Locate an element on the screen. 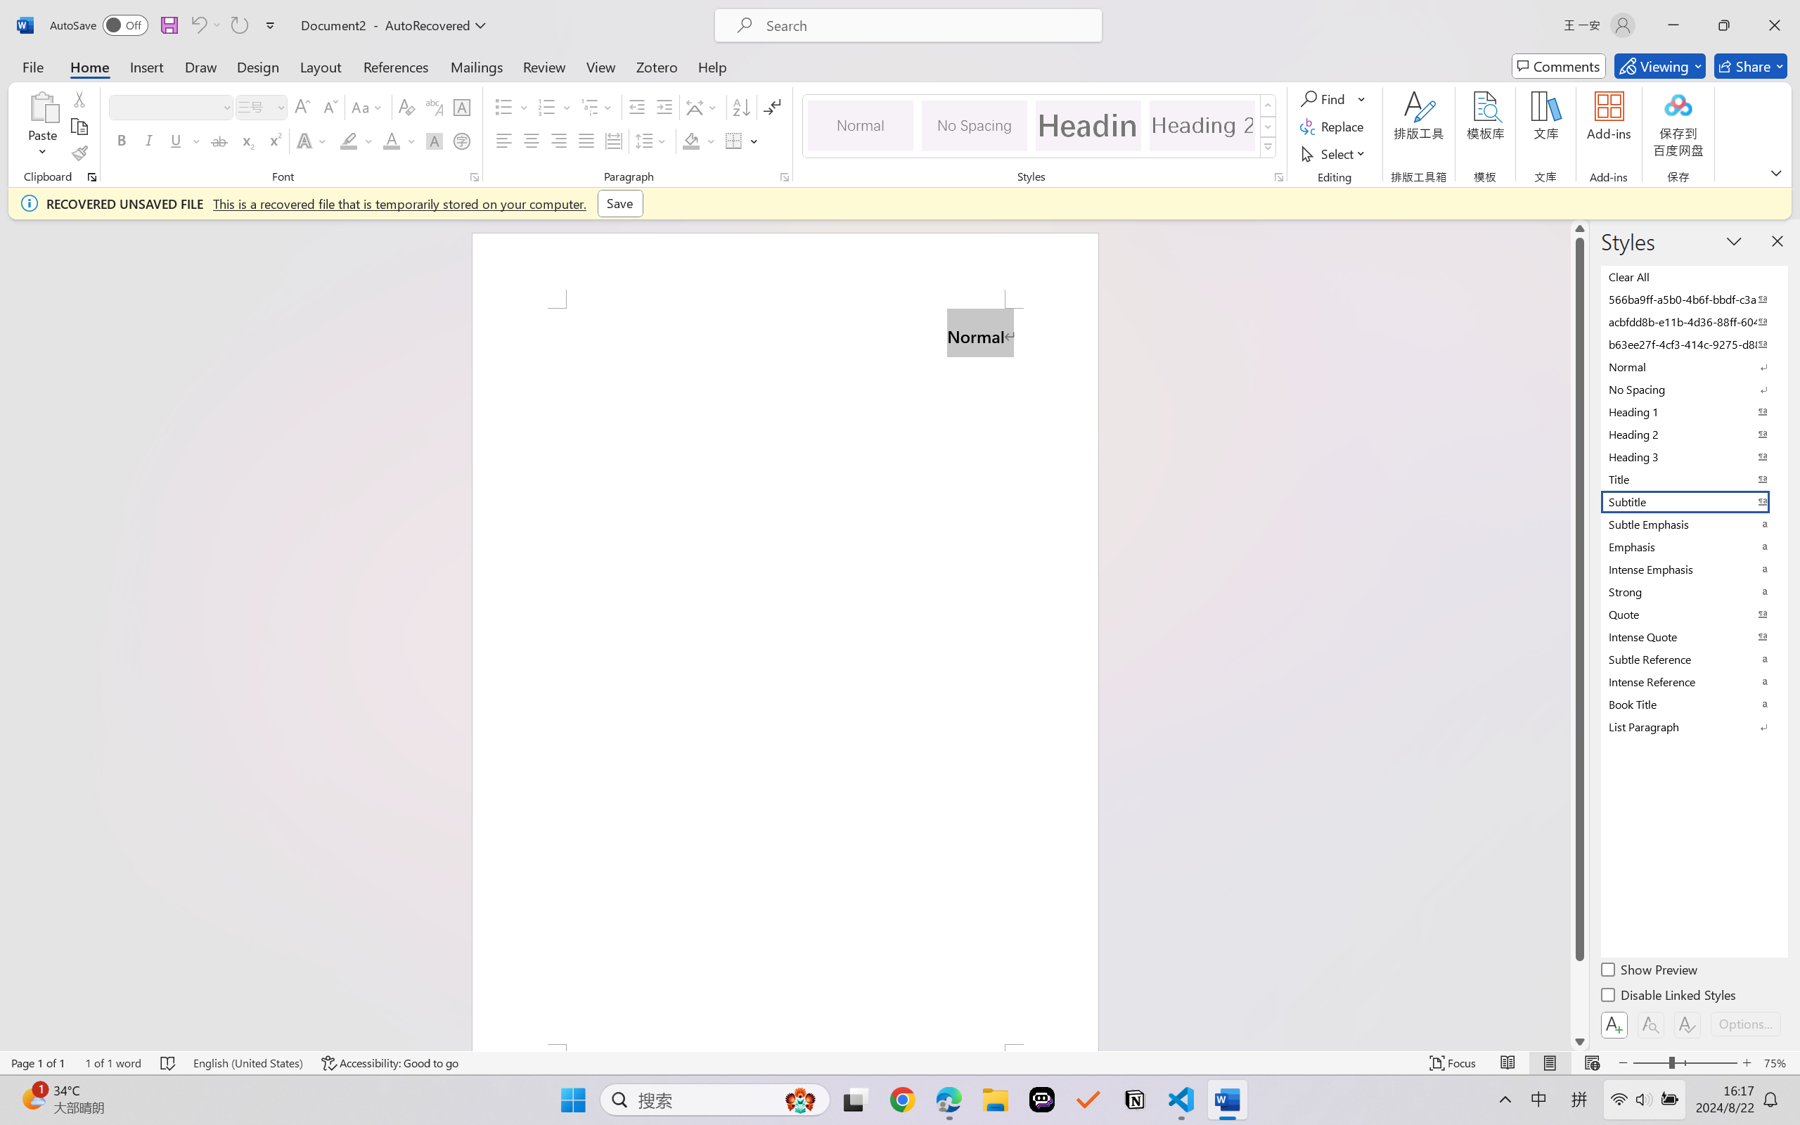 Image resolution: width=1800 pixels, height=1125 pixels. Heading 1 is located at coordinates (1088, 125).